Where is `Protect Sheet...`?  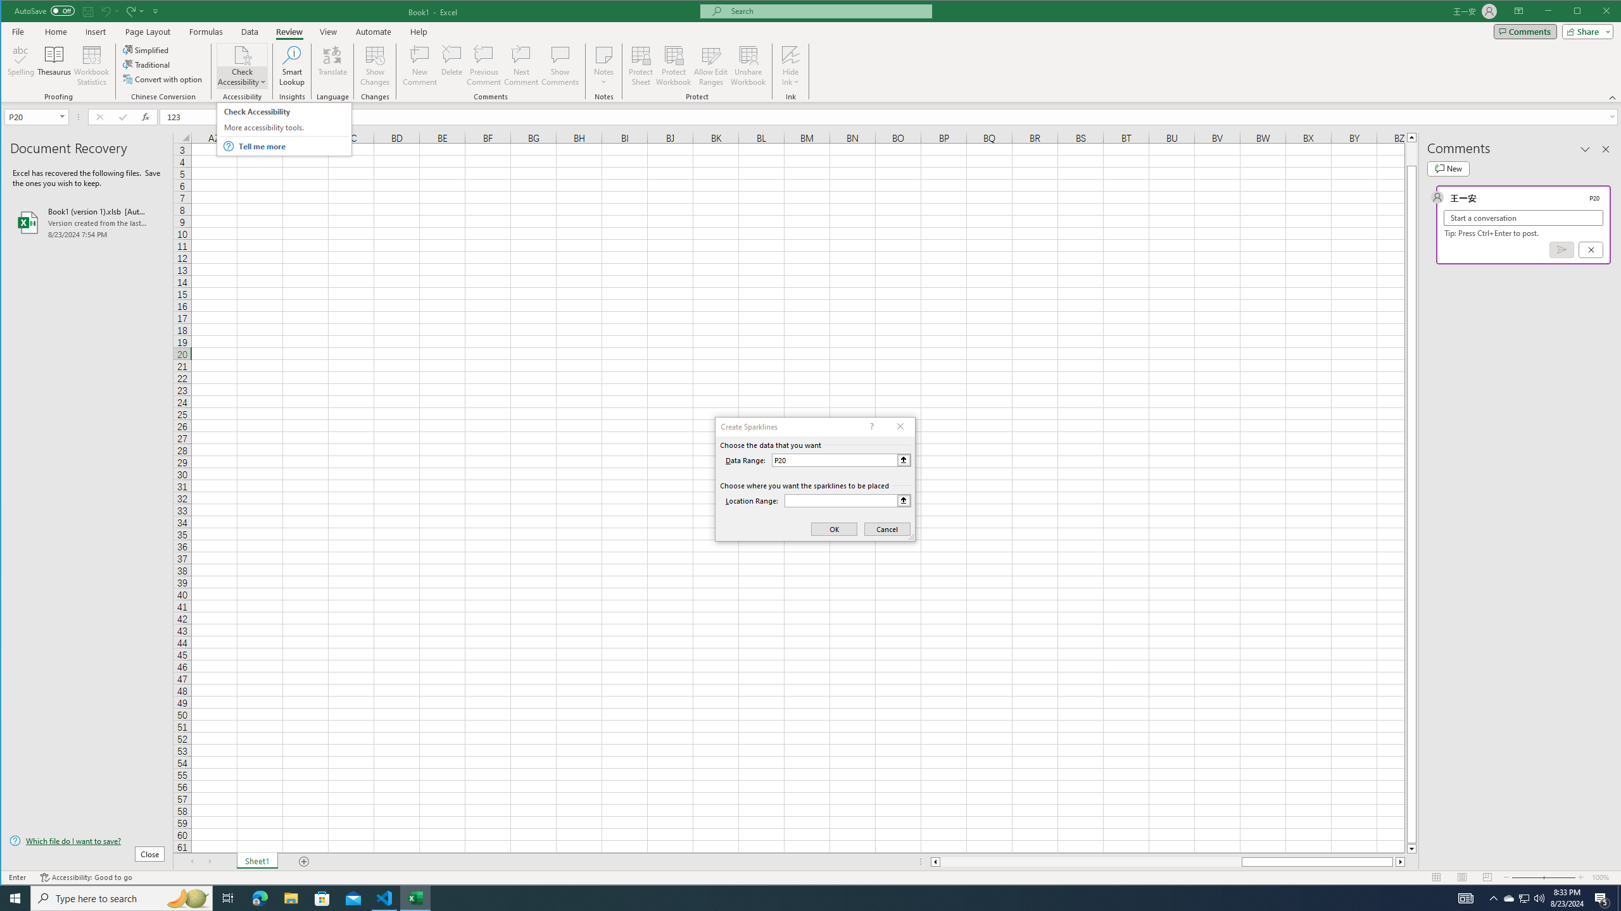 Protect Sheet... is located at coordinates (641, 66).